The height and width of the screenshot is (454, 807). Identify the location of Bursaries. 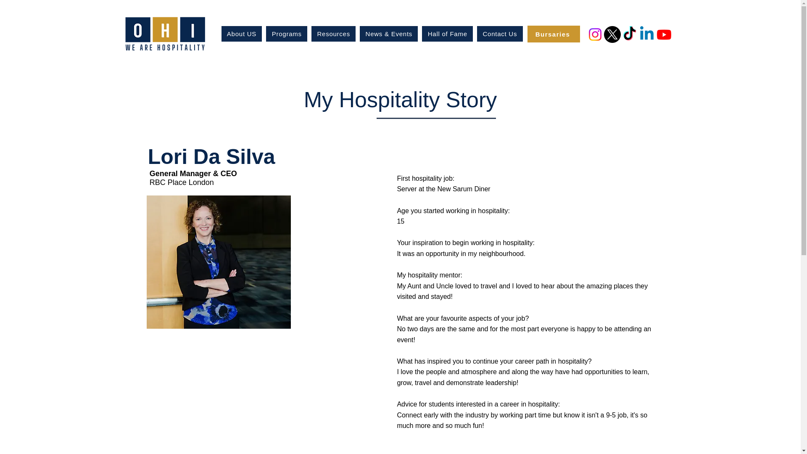
(553, 34).